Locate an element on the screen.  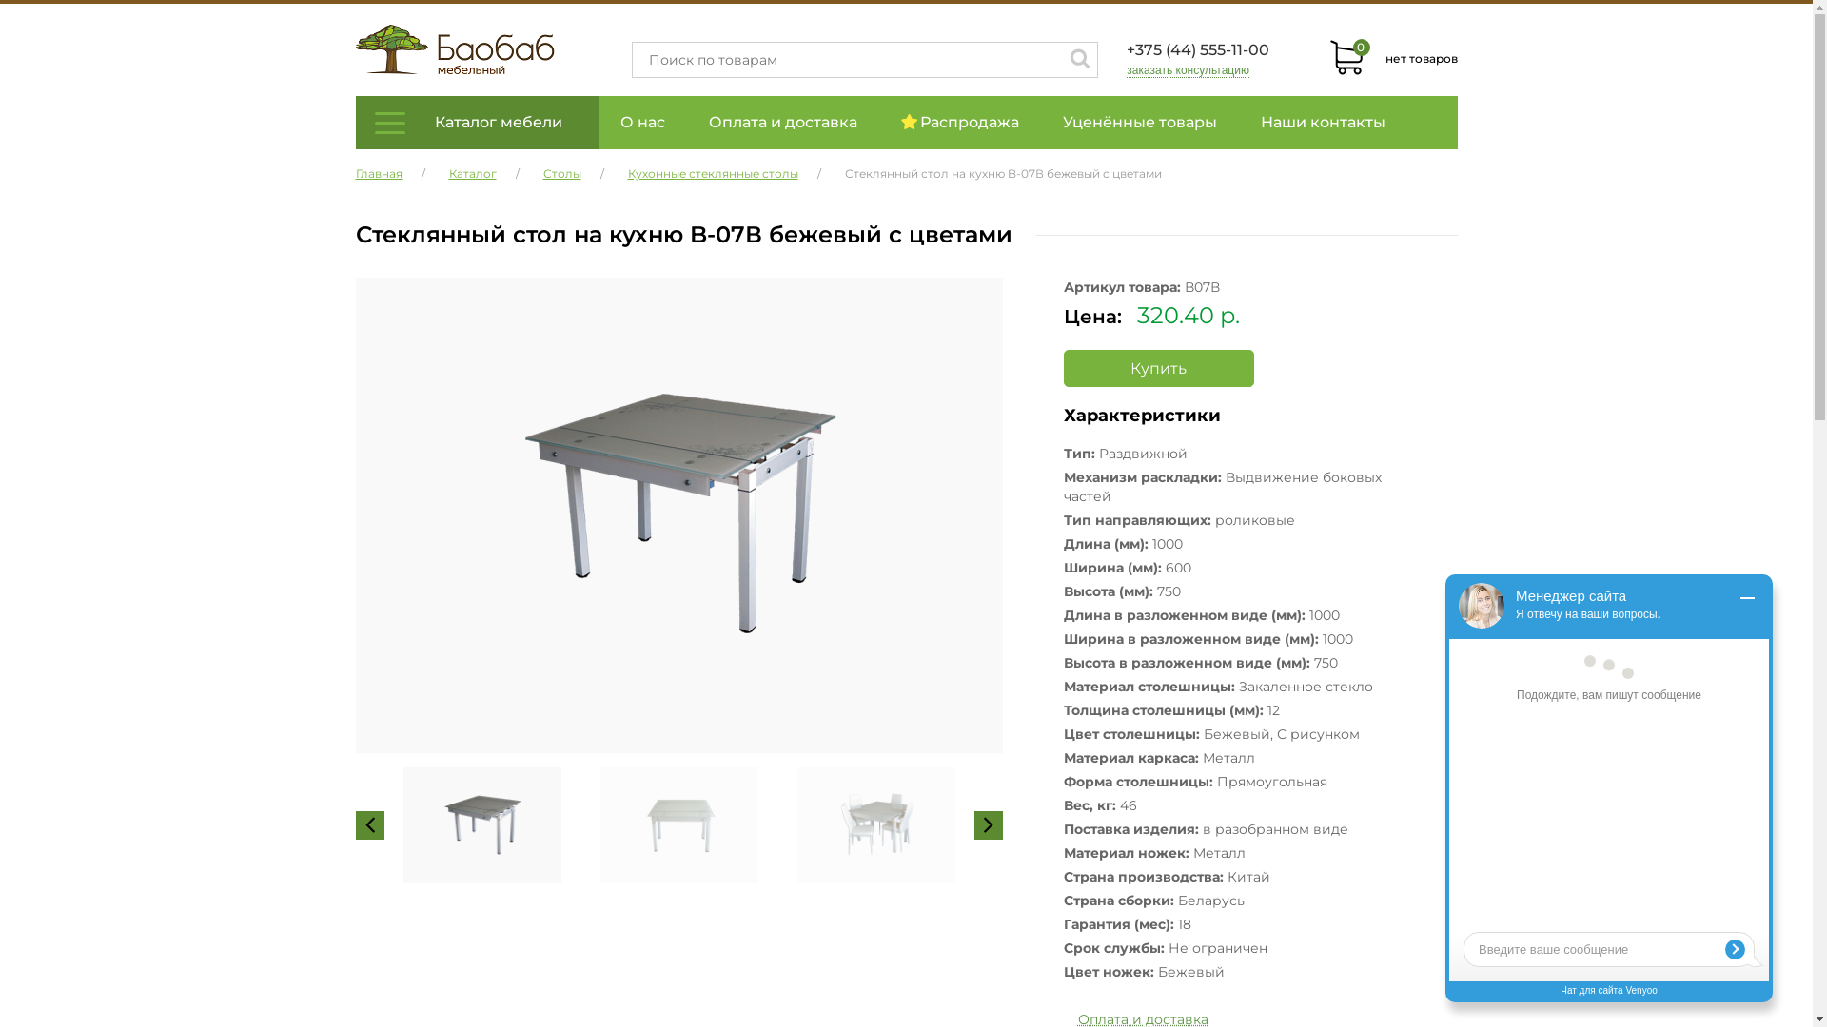
+375 (44) 555-11-00 is located at coordinates (1198, 49).